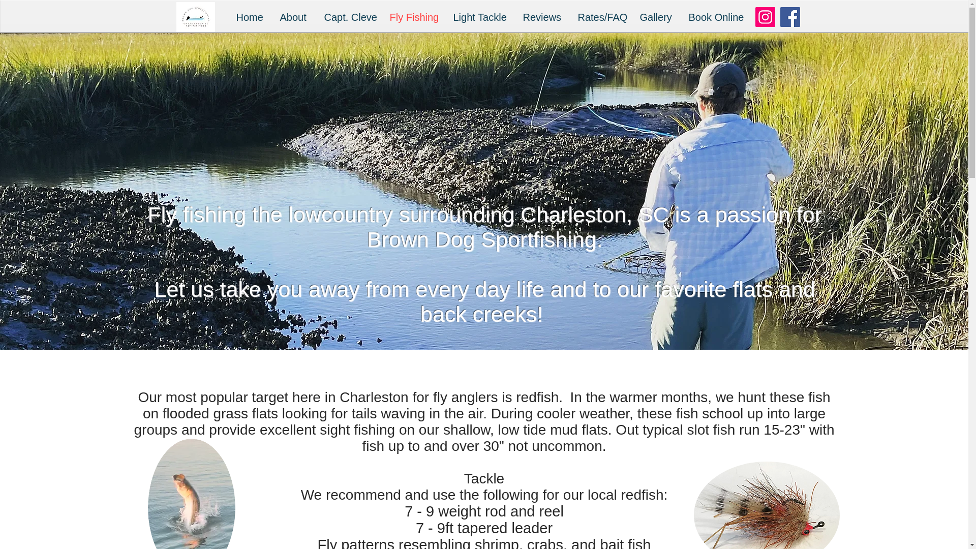 This screenshot has height=549, width=976. I want to click on Fly Fishing, so click(414, 17).